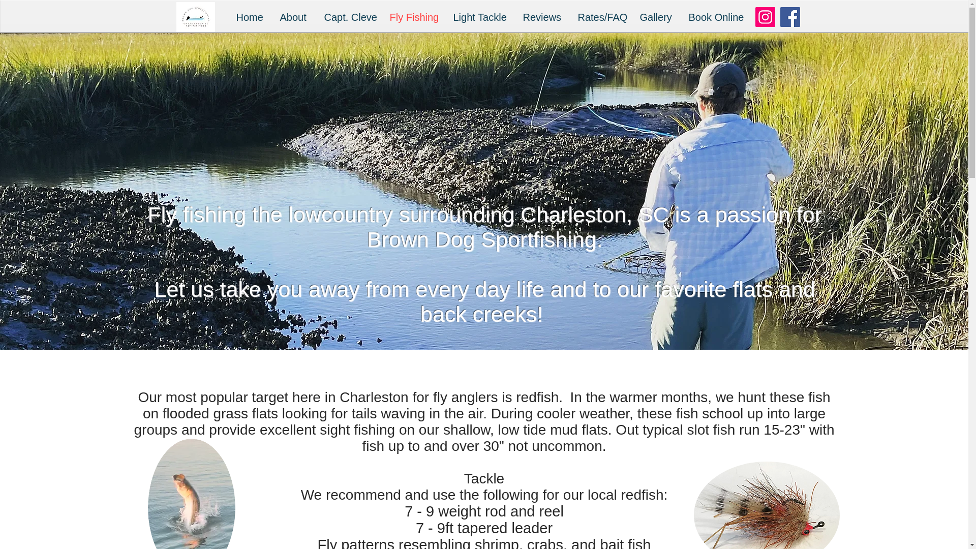 This screenshot has height=549, width=976. I want to click on Fly Fishing, so click(414, 17).